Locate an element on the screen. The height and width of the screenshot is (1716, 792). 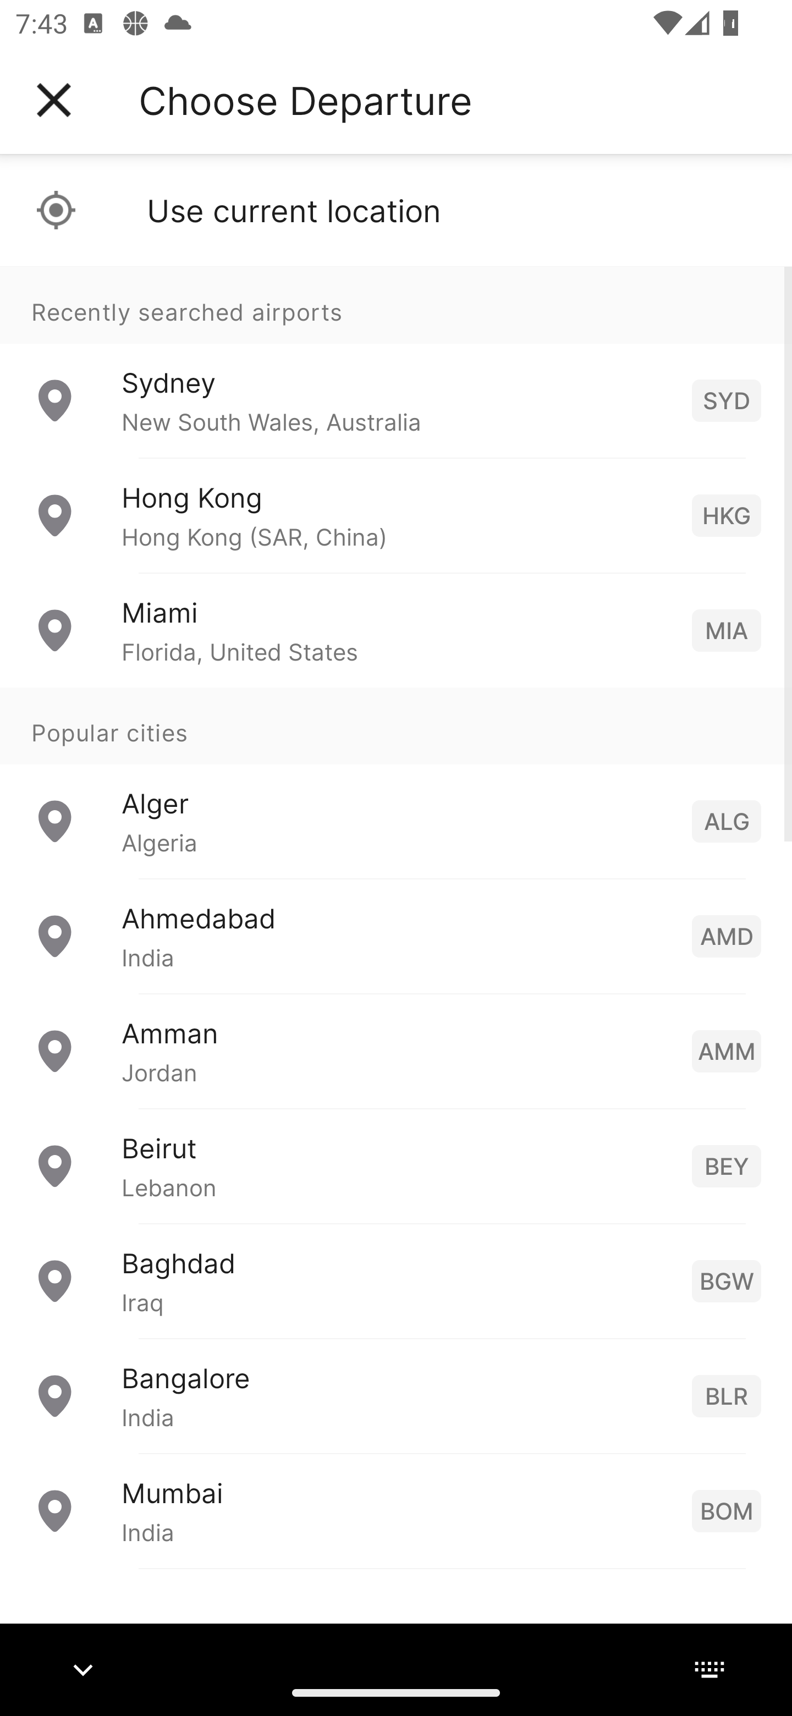
Popular cities Alger Algeria ALG is located at coordinates (396, 783).